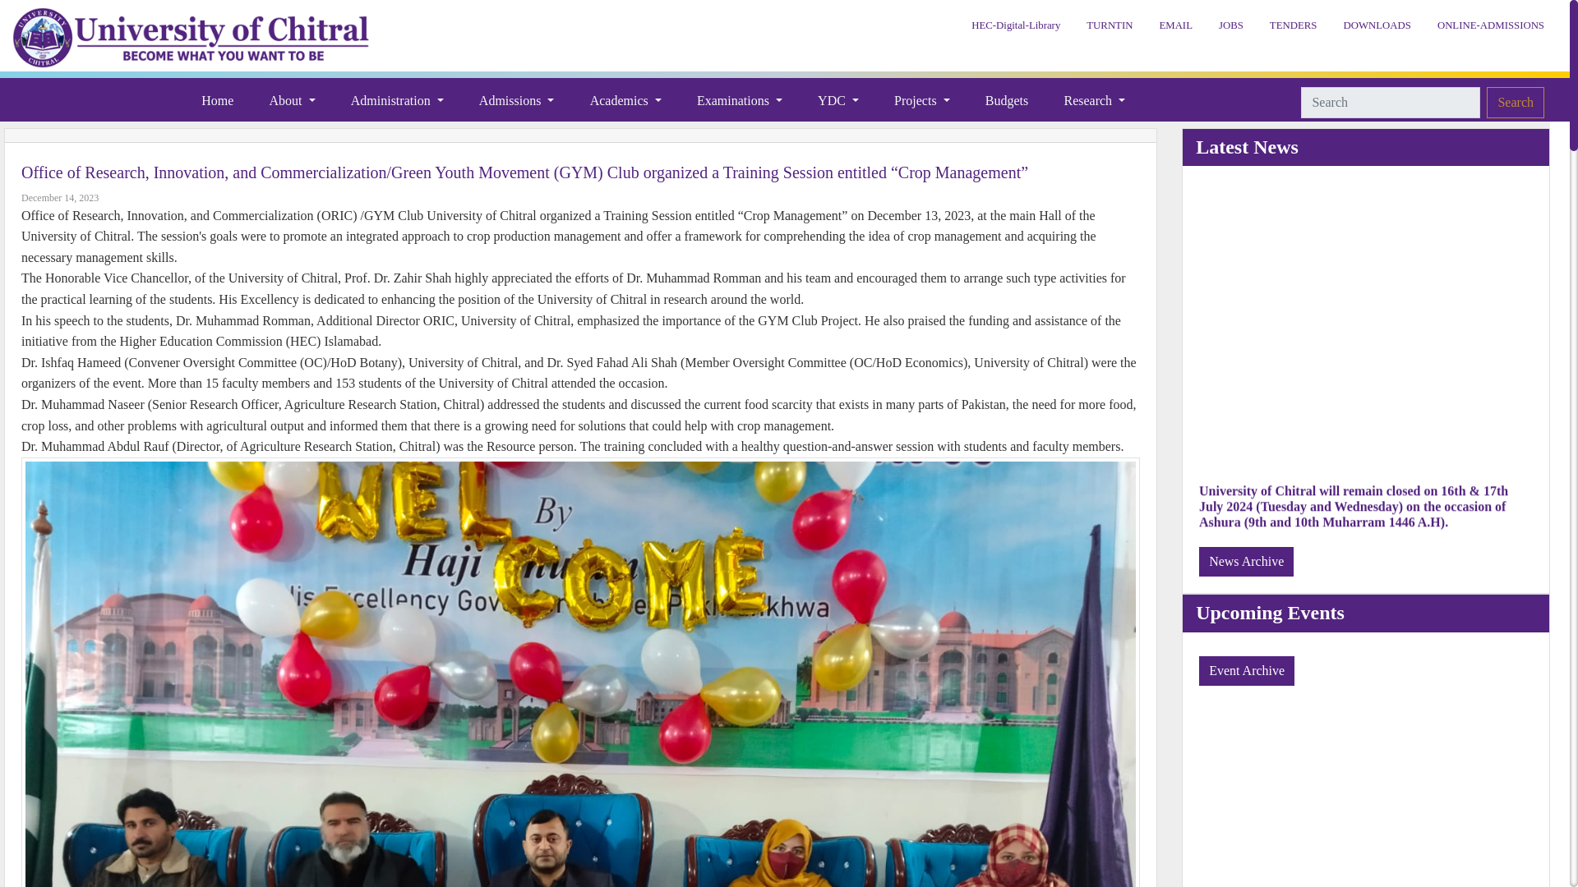 The width and height of the screenshot is (1578, 887). I want to click on HEC-Digital-Library, so click(1015, 25).